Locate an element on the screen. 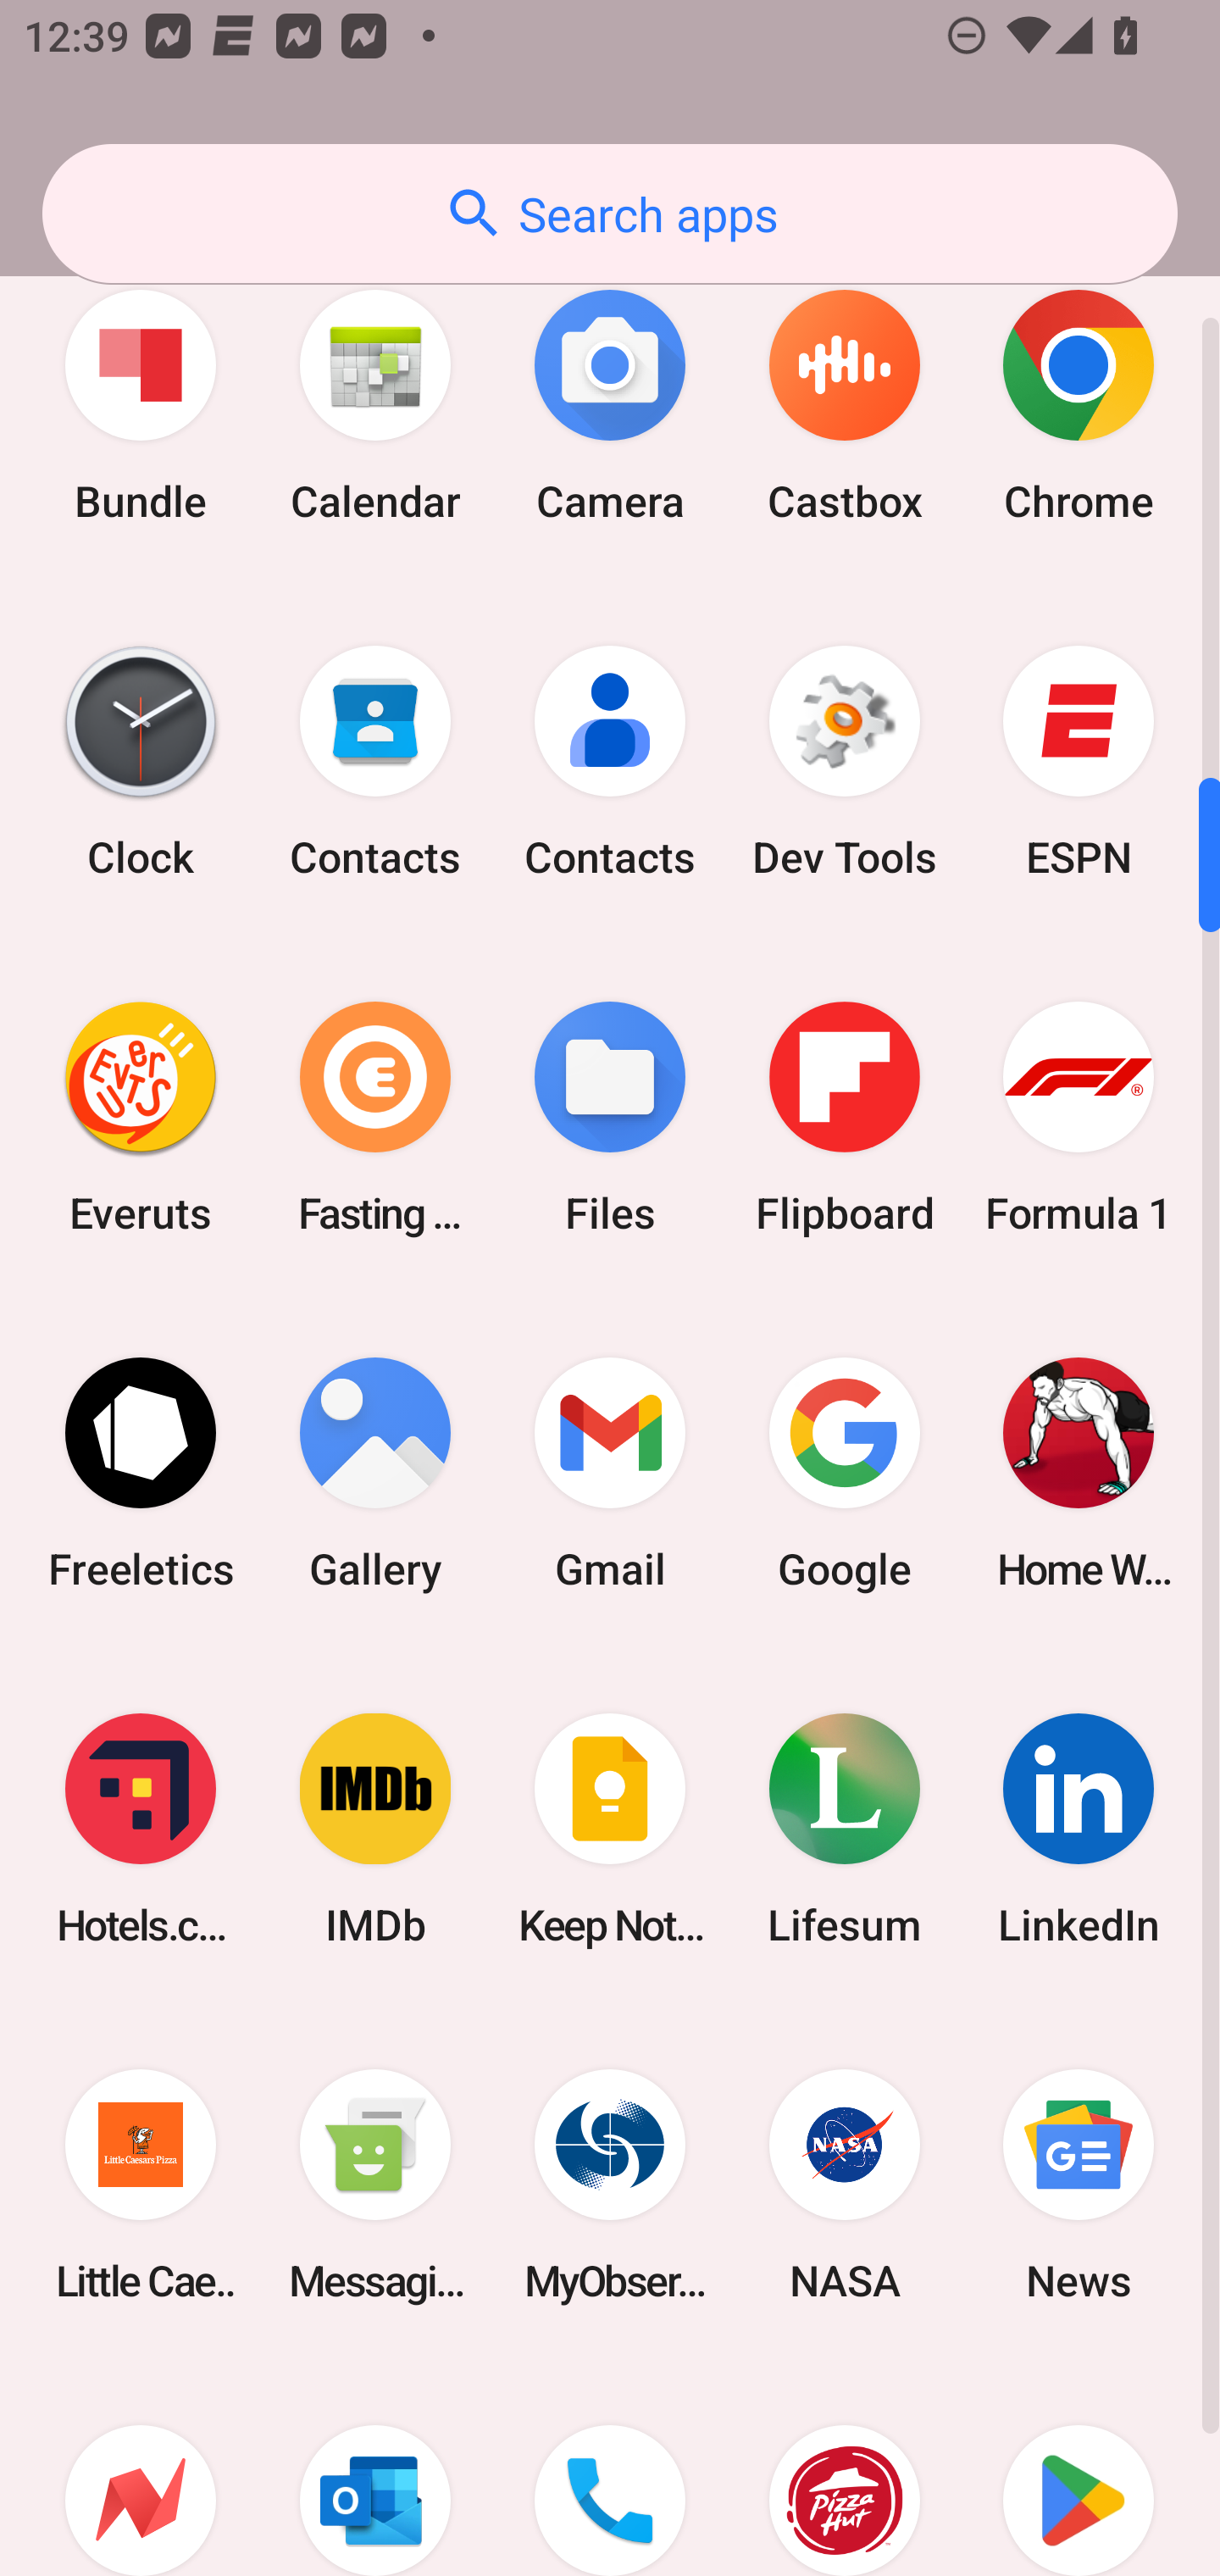 The width and height of the screenshot is (1220, 2576). Pizza Hut HK & Macau is located at coordinates (844, 2469).